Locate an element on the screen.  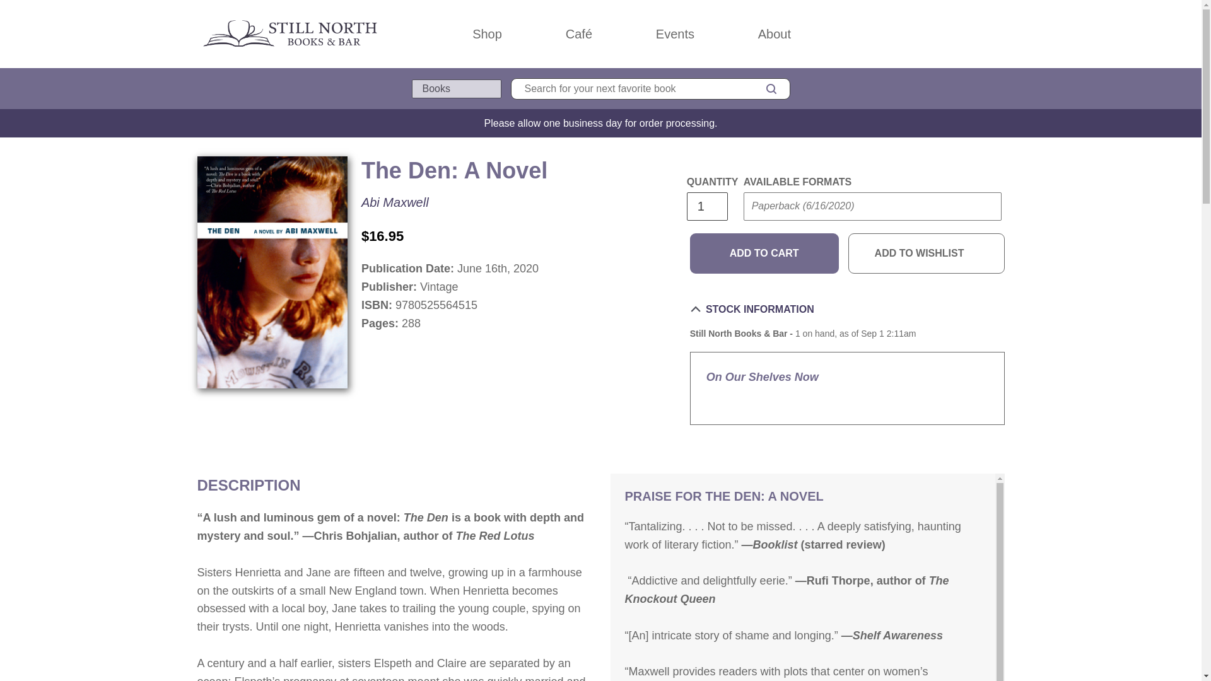
Wishlists is located at coordinates (971, 34).